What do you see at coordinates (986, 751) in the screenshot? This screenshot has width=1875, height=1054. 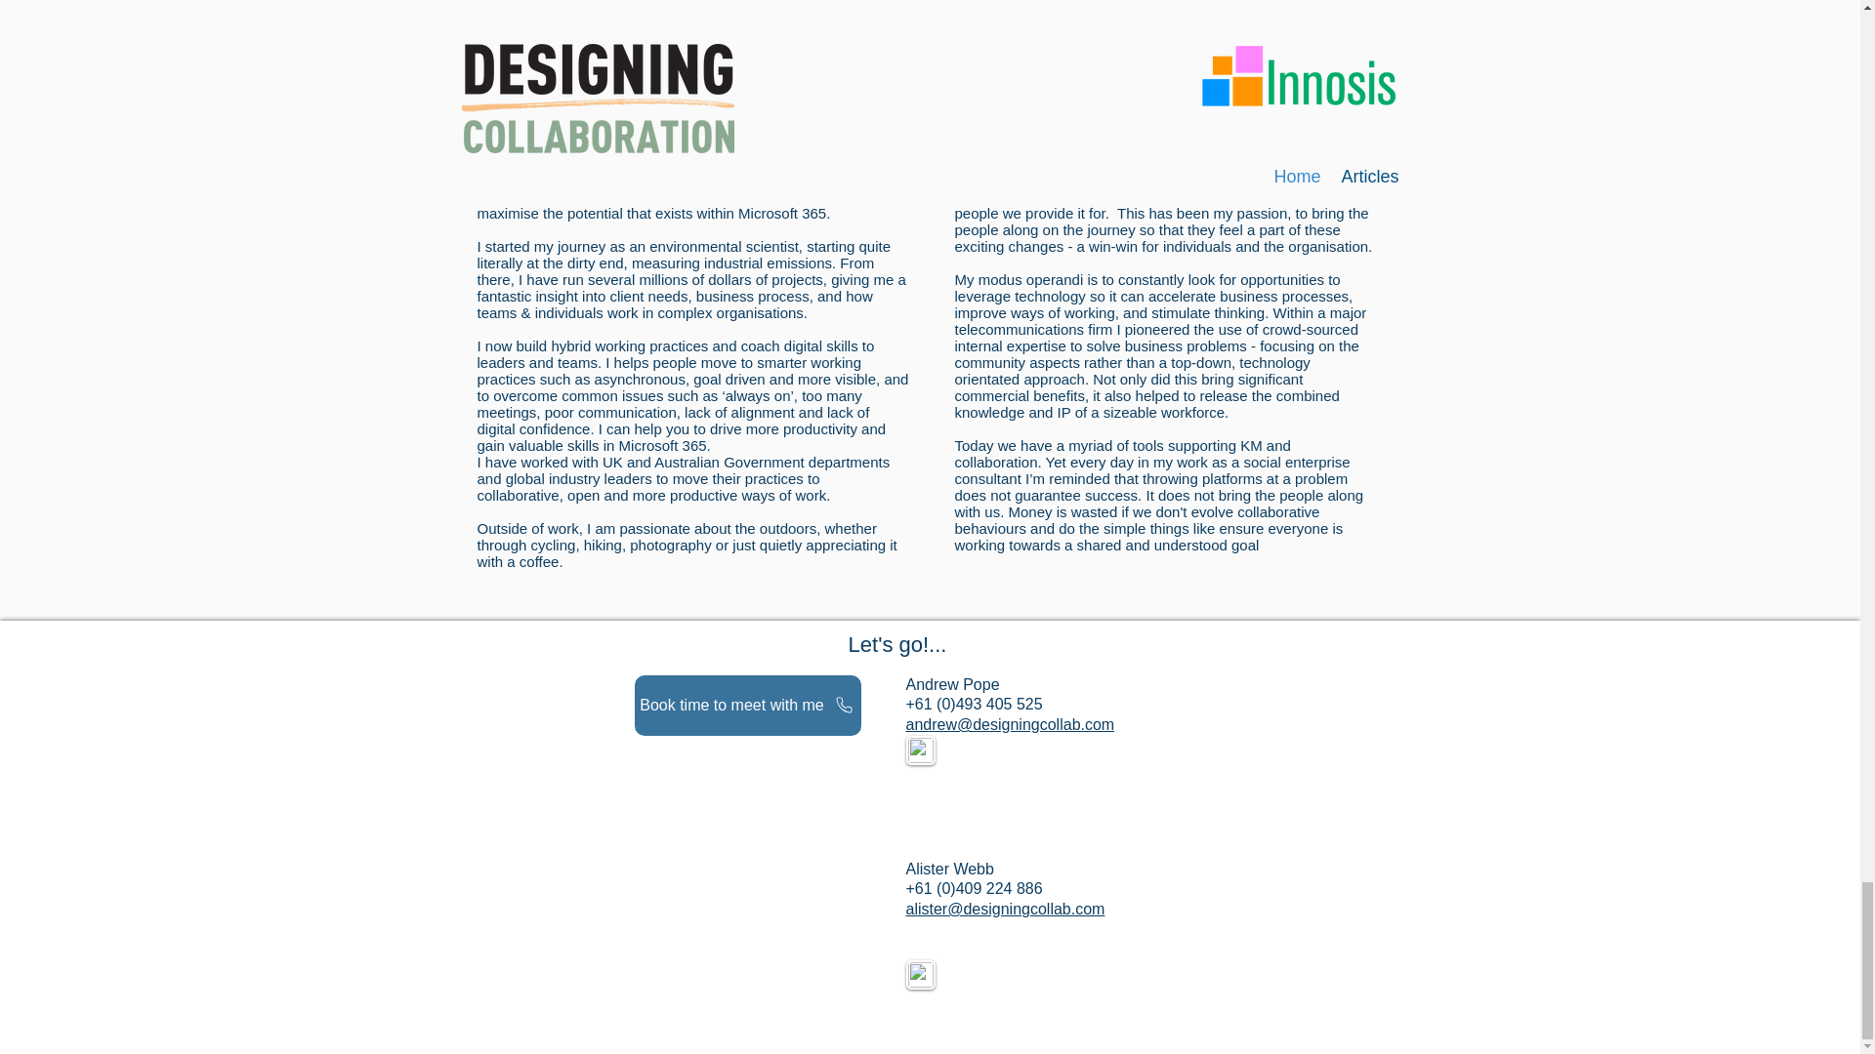 I see `Twitter Follow` at bounding box center [986, 751].